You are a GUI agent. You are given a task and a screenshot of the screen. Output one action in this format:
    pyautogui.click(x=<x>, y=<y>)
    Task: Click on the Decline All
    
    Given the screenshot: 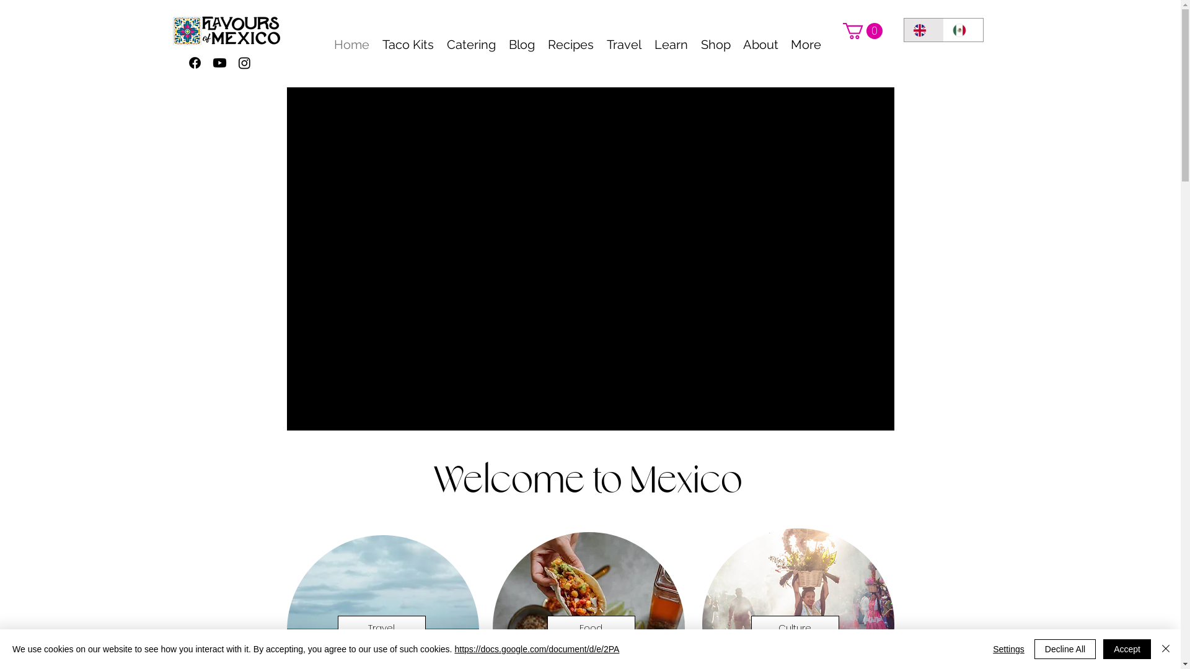 What is the action you would take?
    pyautogui.click(x=1065, y=649)
    